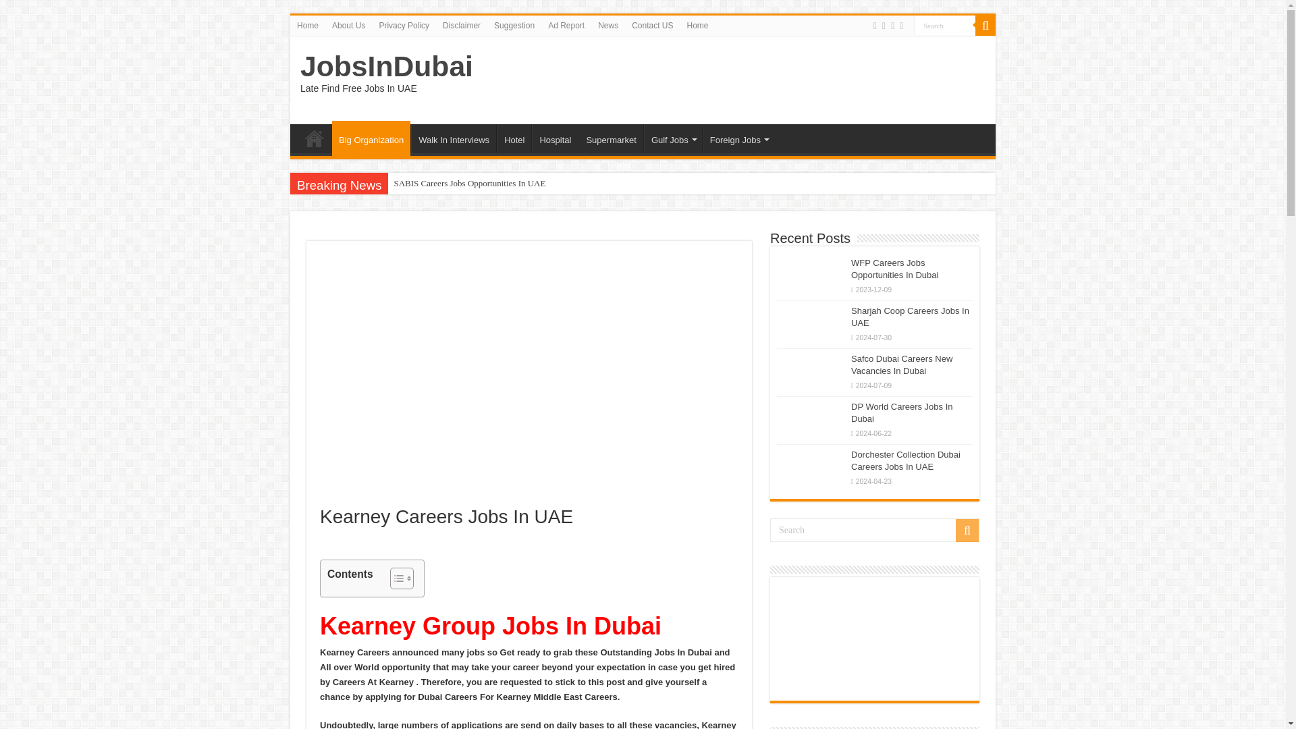 The image size is (1296, 729). I want to click on Supermarket, so click(610, 138).